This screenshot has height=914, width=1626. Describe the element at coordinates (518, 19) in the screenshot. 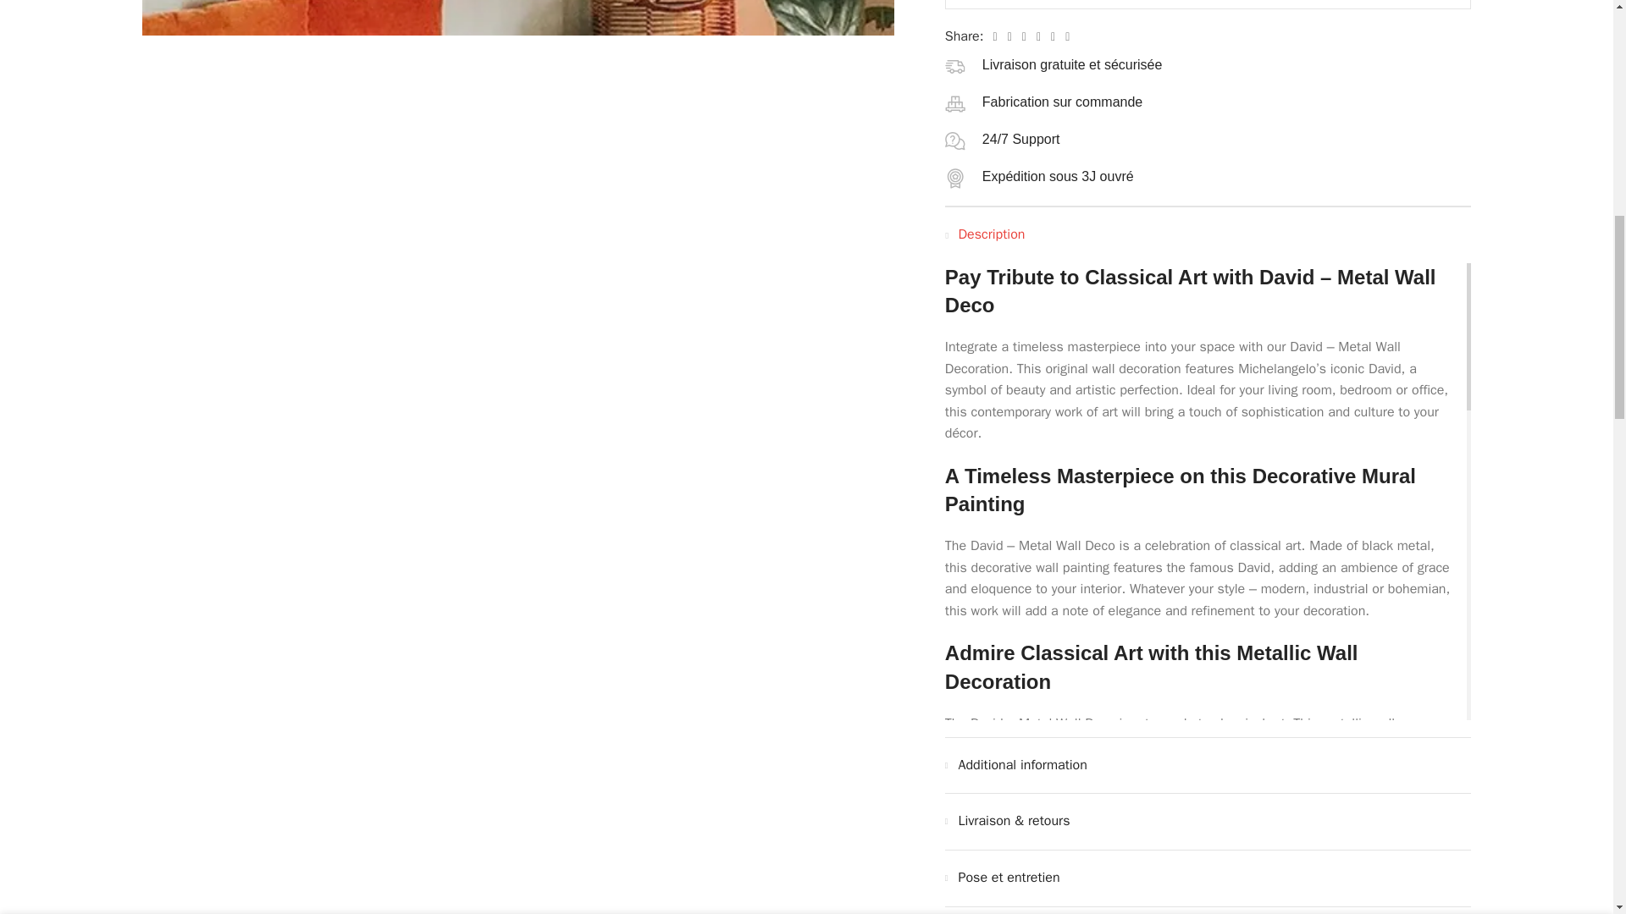

I see `david-metal-duvar-dekoru-87283.jpg` at that location.